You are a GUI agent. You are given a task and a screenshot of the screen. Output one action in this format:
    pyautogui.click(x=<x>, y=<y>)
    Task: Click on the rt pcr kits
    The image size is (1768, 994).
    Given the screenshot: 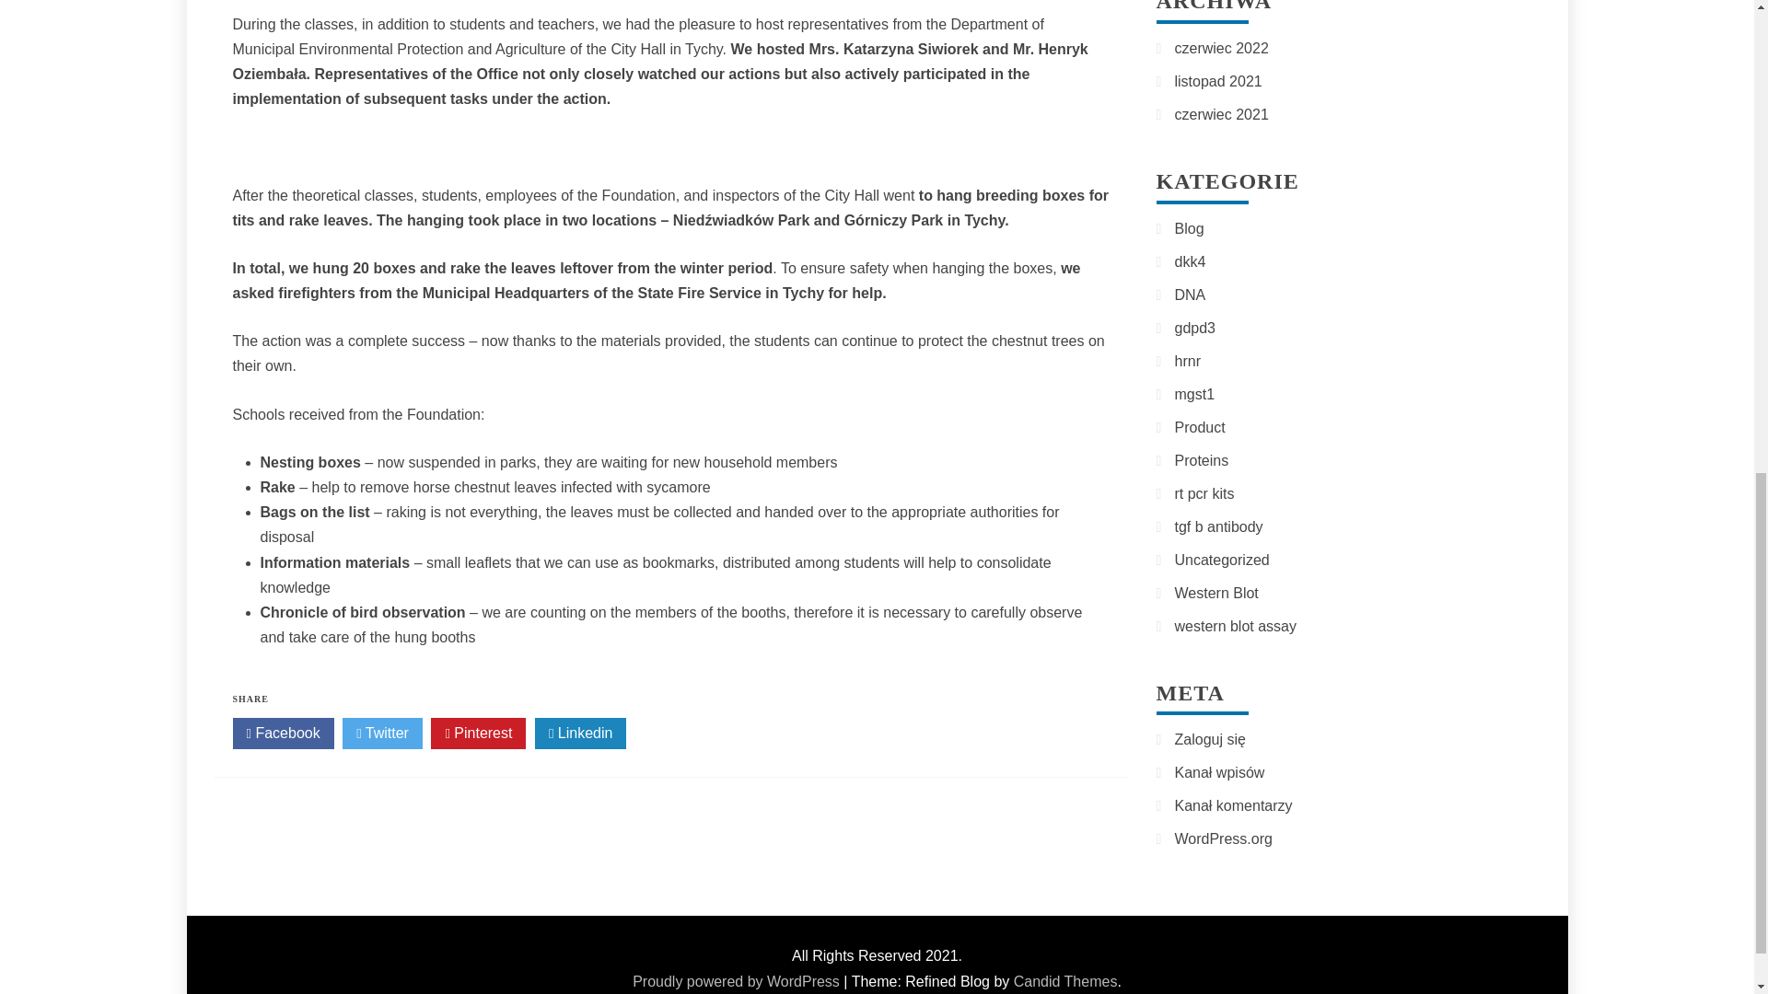 What is the action you would take?
    pyautogui.click(x=1204, y=493)
    